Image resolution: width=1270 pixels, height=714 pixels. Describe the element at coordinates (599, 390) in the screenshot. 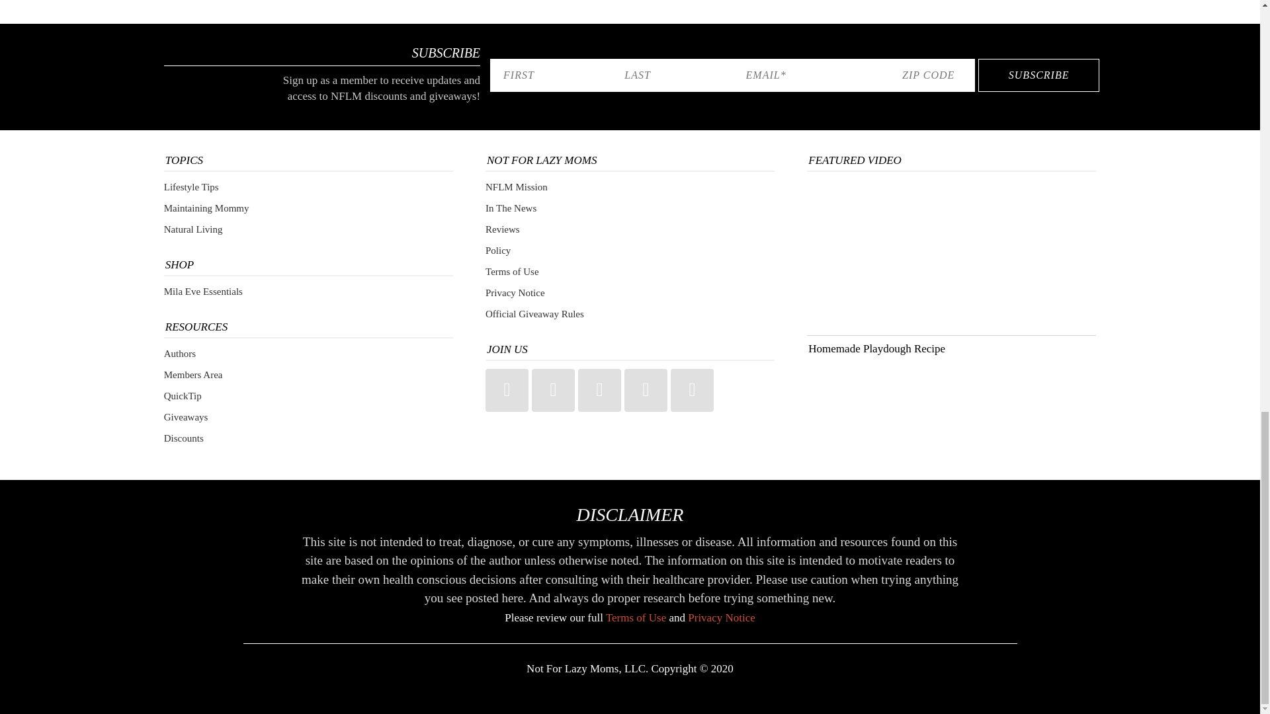

I see `YouTube` at that location.